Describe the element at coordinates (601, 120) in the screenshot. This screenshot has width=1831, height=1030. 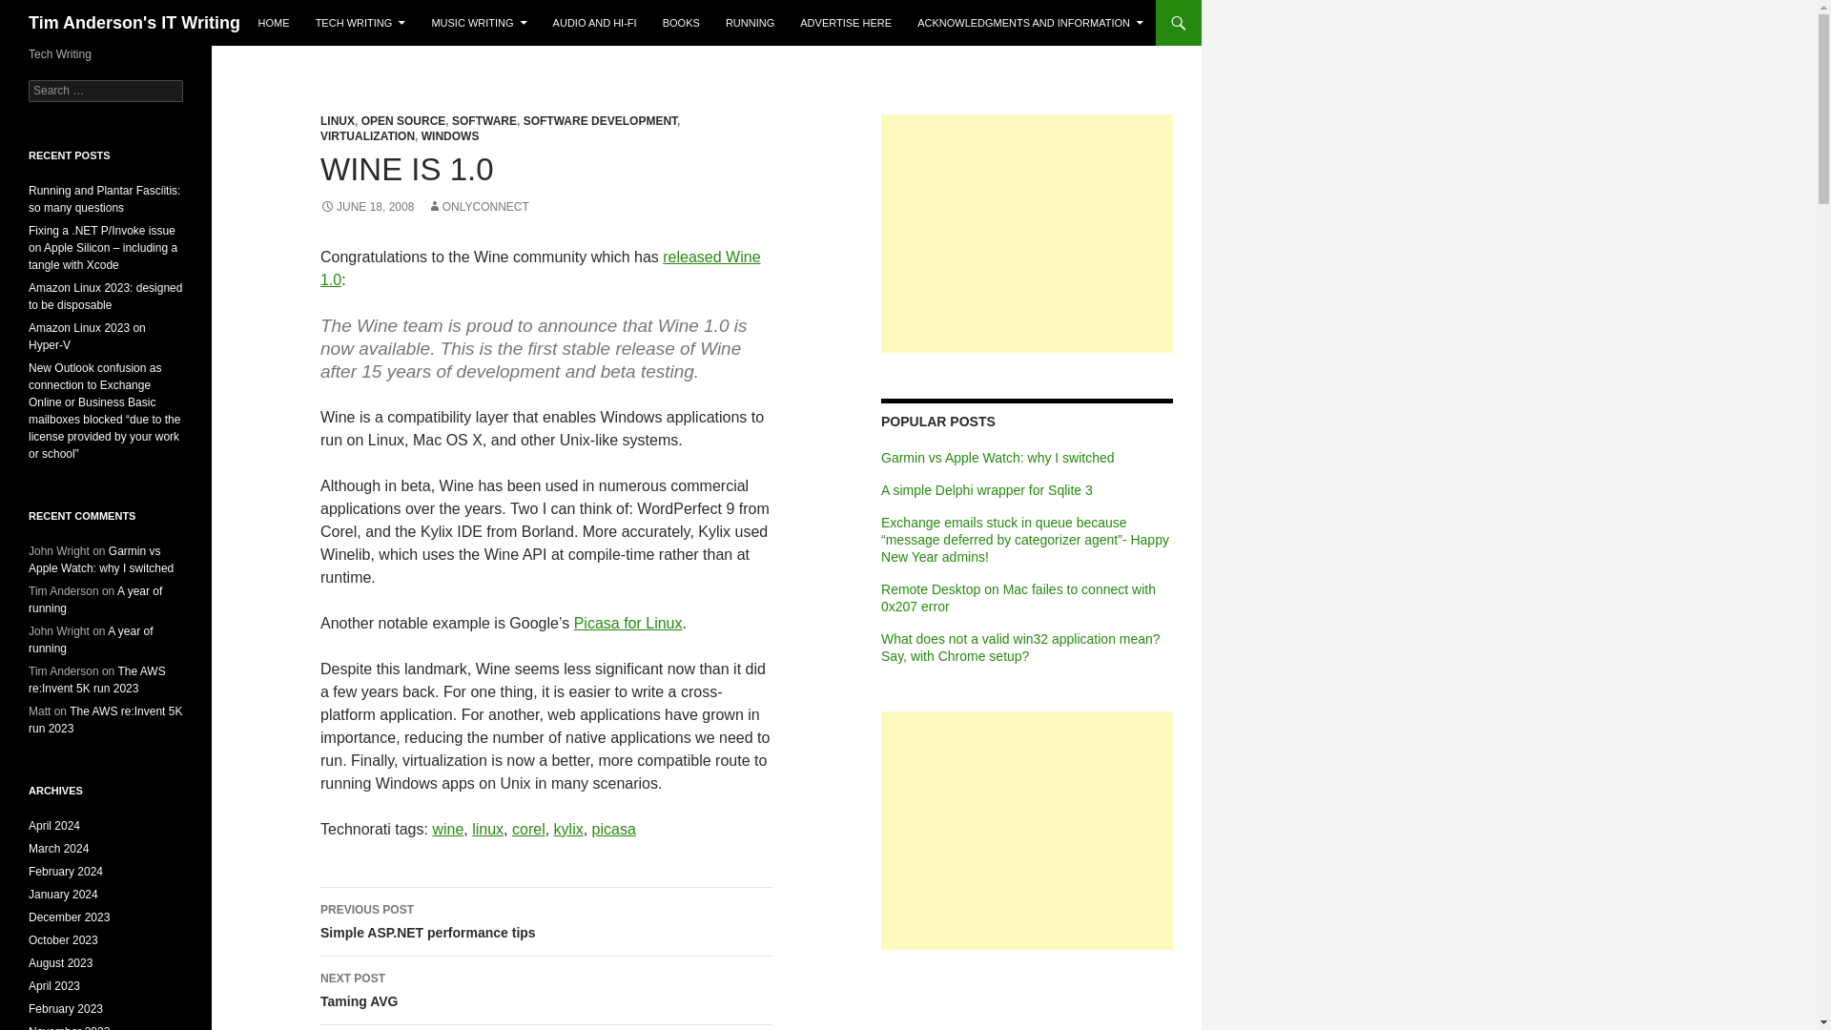
I see `SOFTWARE DEVELOPMENT` at that location.